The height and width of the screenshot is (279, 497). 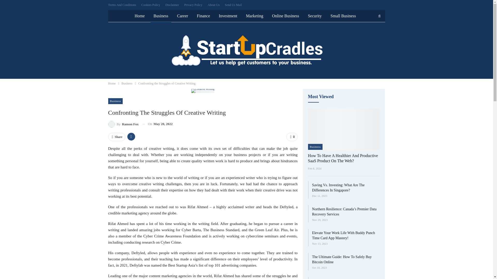 What do you see at coordinates (123, 124) in the screenshot?
I see `Browse Author Articles` at bounding box center [123, 124].